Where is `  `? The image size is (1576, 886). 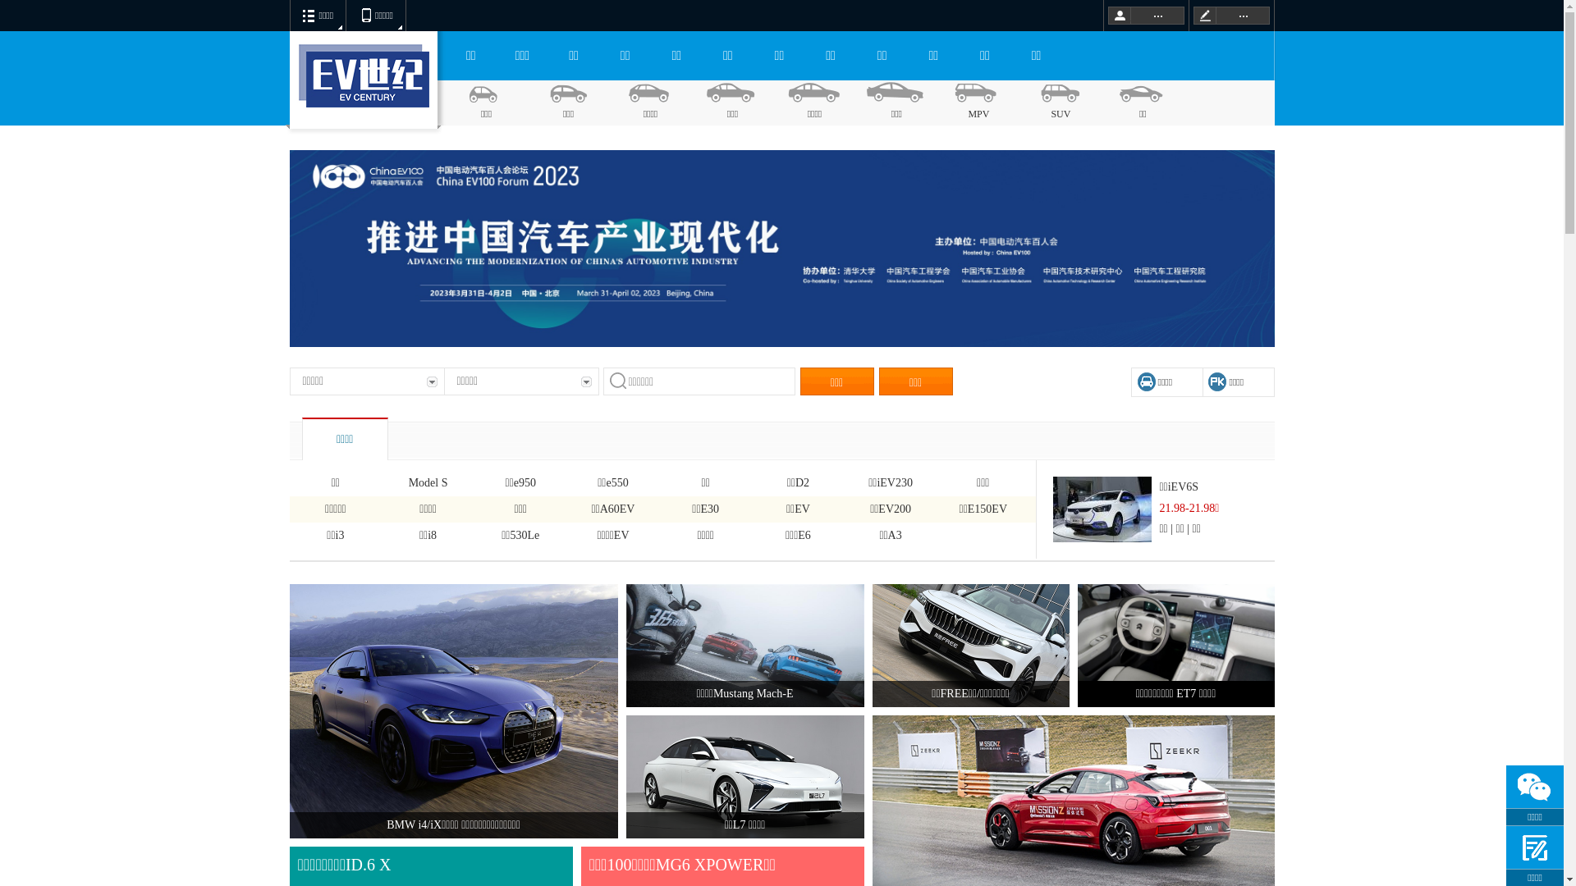    is located at coordinates (1231, 16).